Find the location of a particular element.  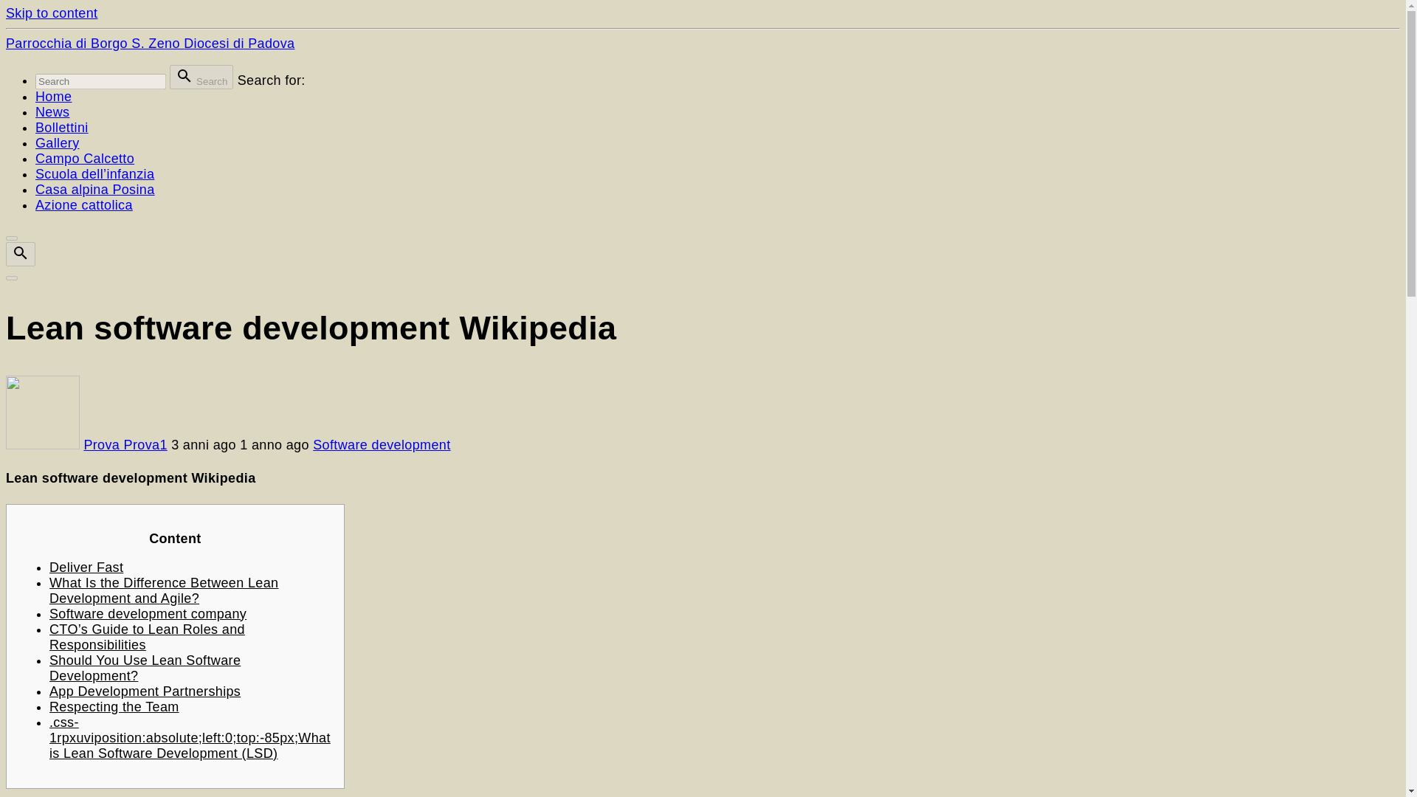

Bollettini is located at coordinates (62, 127).